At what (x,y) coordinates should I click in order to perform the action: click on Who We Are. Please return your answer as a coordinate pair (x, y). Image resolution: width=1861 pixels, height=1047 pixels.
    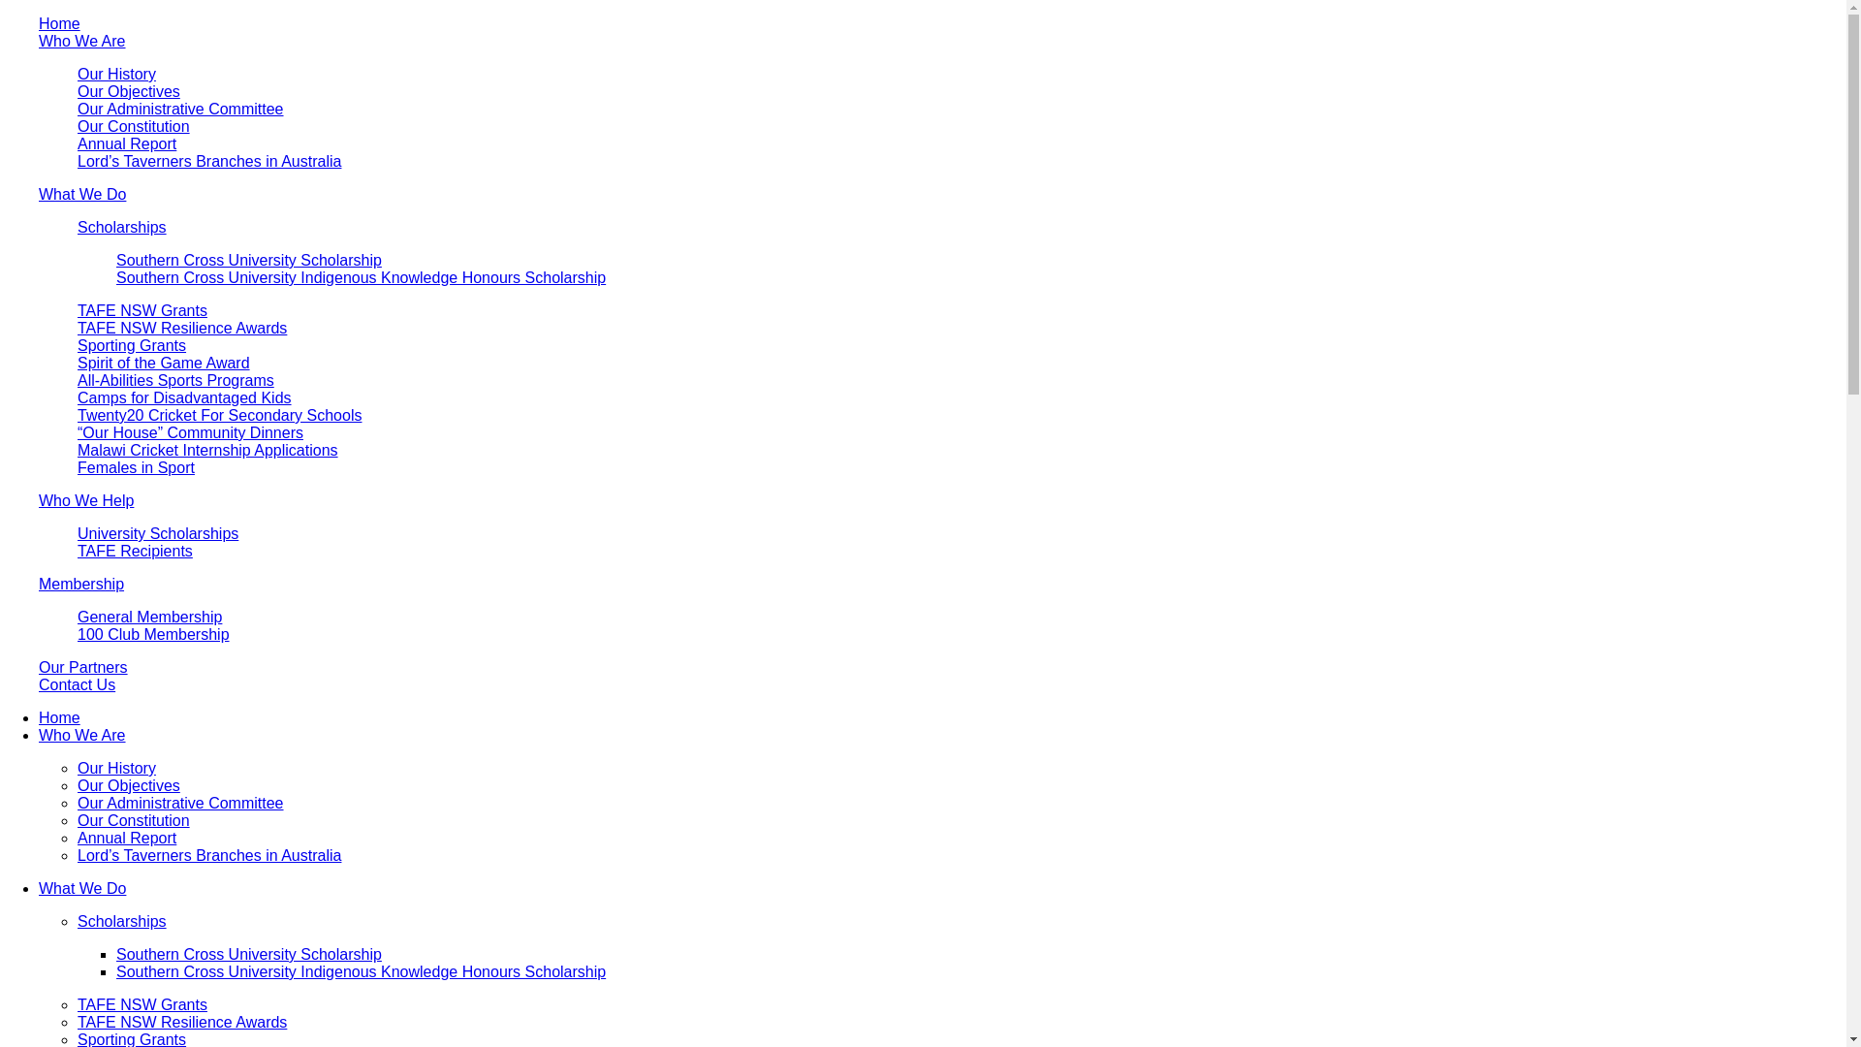
    Looking at the image, I should click on (82, 41).